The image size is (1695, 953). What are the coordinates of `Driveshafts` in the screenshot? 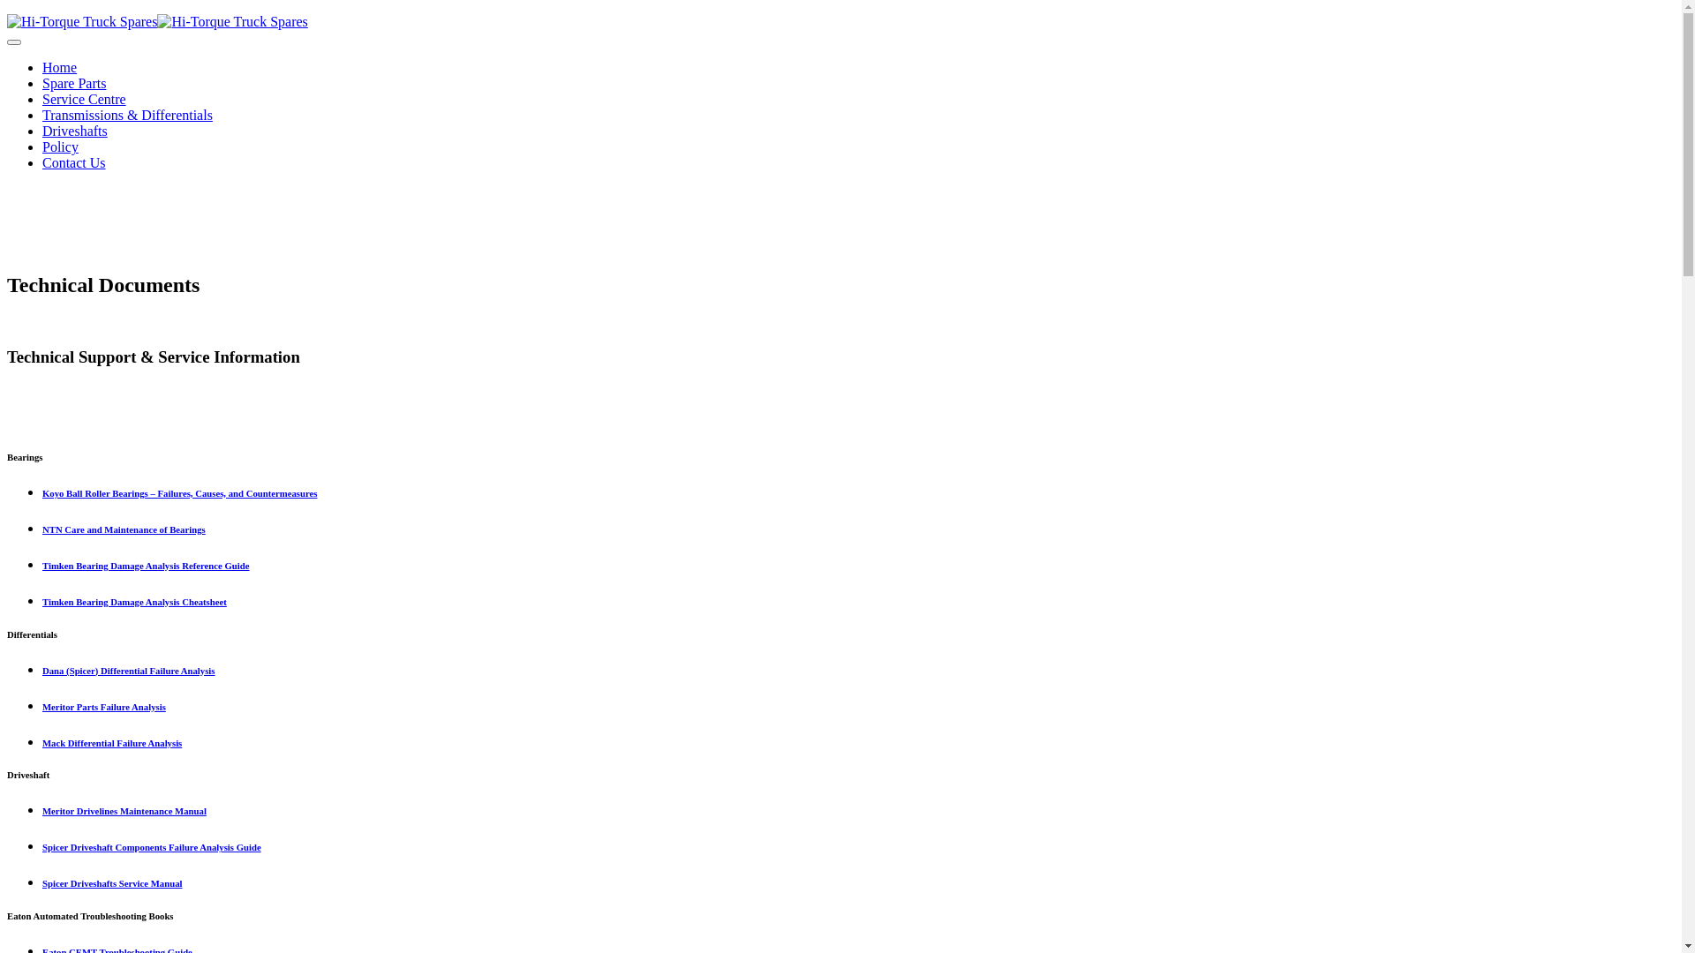 It's located at (75, 131).